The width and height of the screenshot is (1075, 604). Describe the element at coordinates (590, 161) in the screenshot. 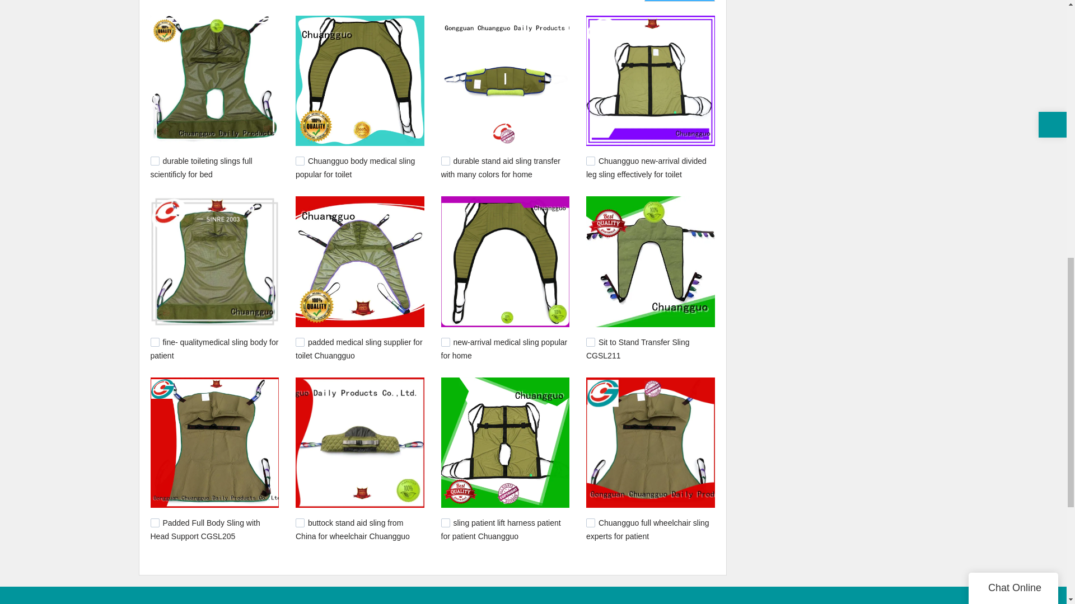

I see `2727` at that location.